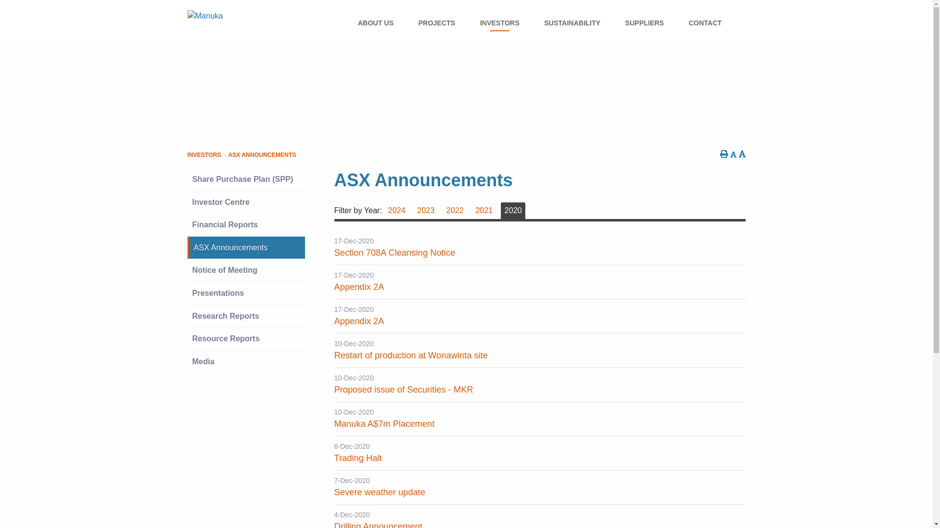  What do you see at coordinates (572, 23) in the screenshot?
I see `SUSTAINABILITY` at bounding box center [572, 23].